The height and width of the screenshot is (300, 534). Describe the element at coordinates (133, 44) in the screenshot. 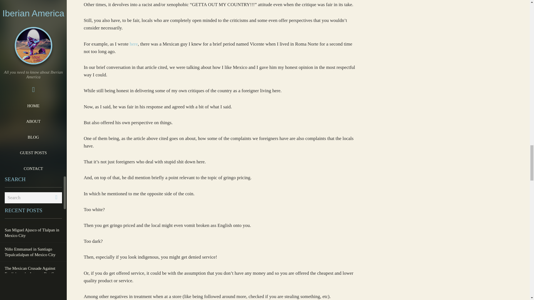

I see `here` at that location.